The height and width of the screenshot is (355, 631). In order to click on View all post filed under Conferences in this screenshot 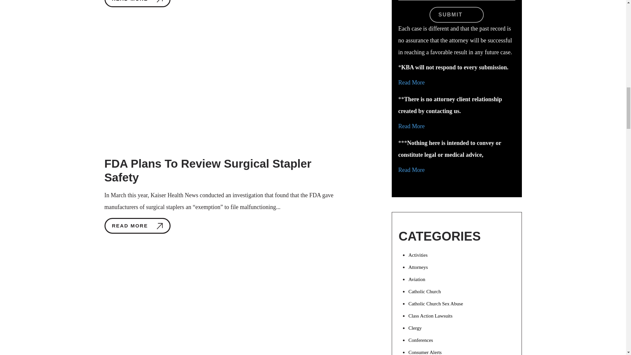, I will do `click(421, 340)`.